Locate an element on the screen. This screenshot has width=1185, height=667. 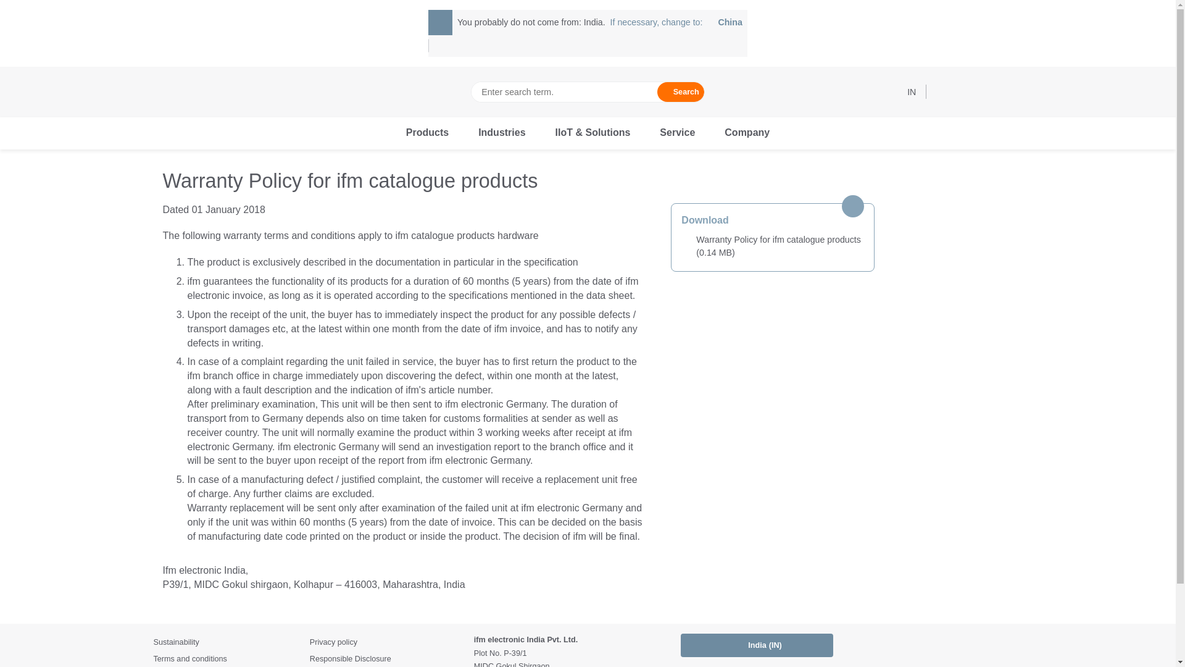
Products is located at coordinates (427, 133).